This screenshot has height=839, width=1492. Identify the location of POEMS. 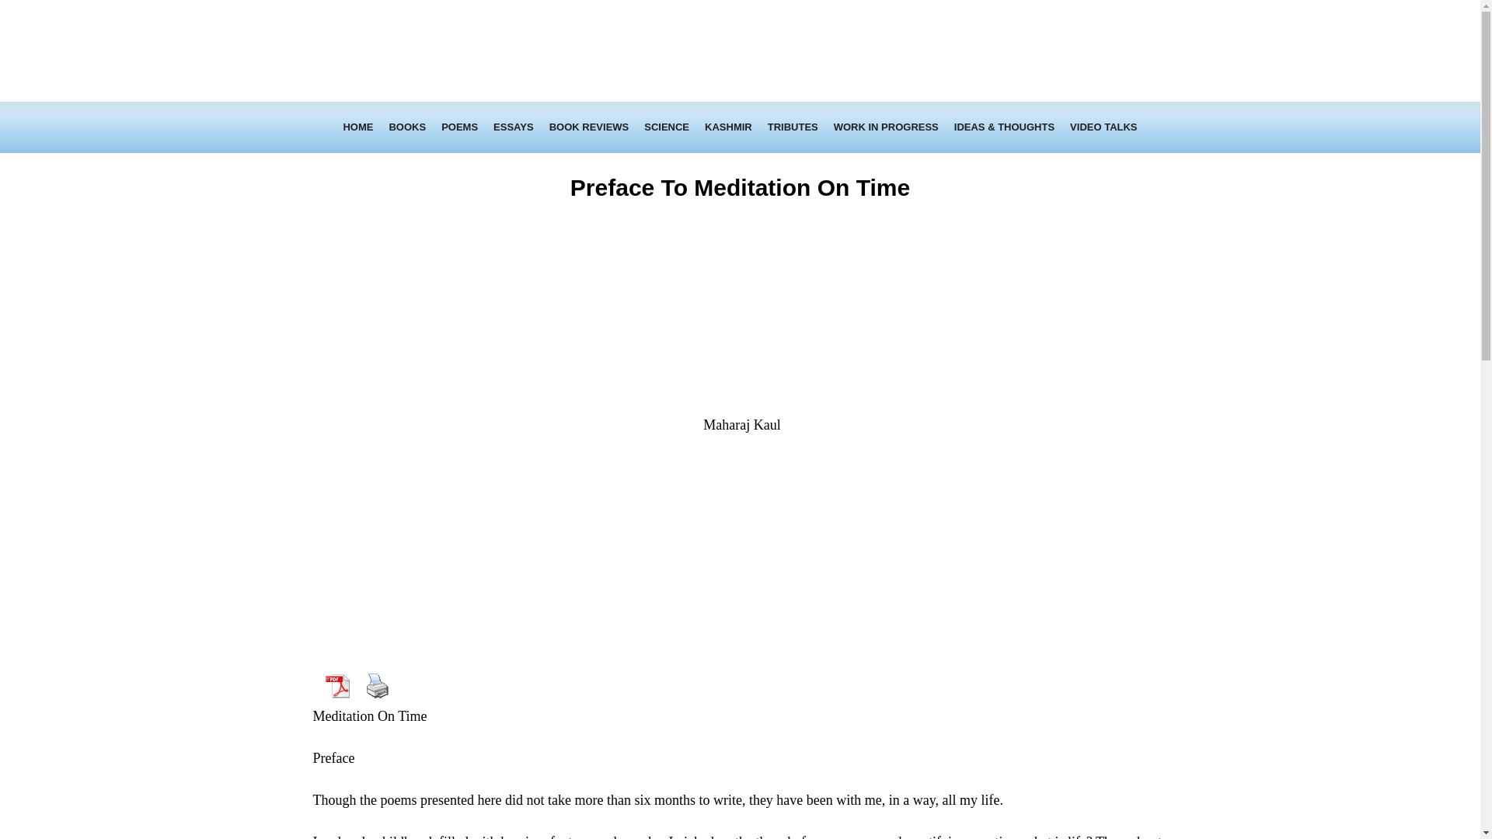
(460, 127).